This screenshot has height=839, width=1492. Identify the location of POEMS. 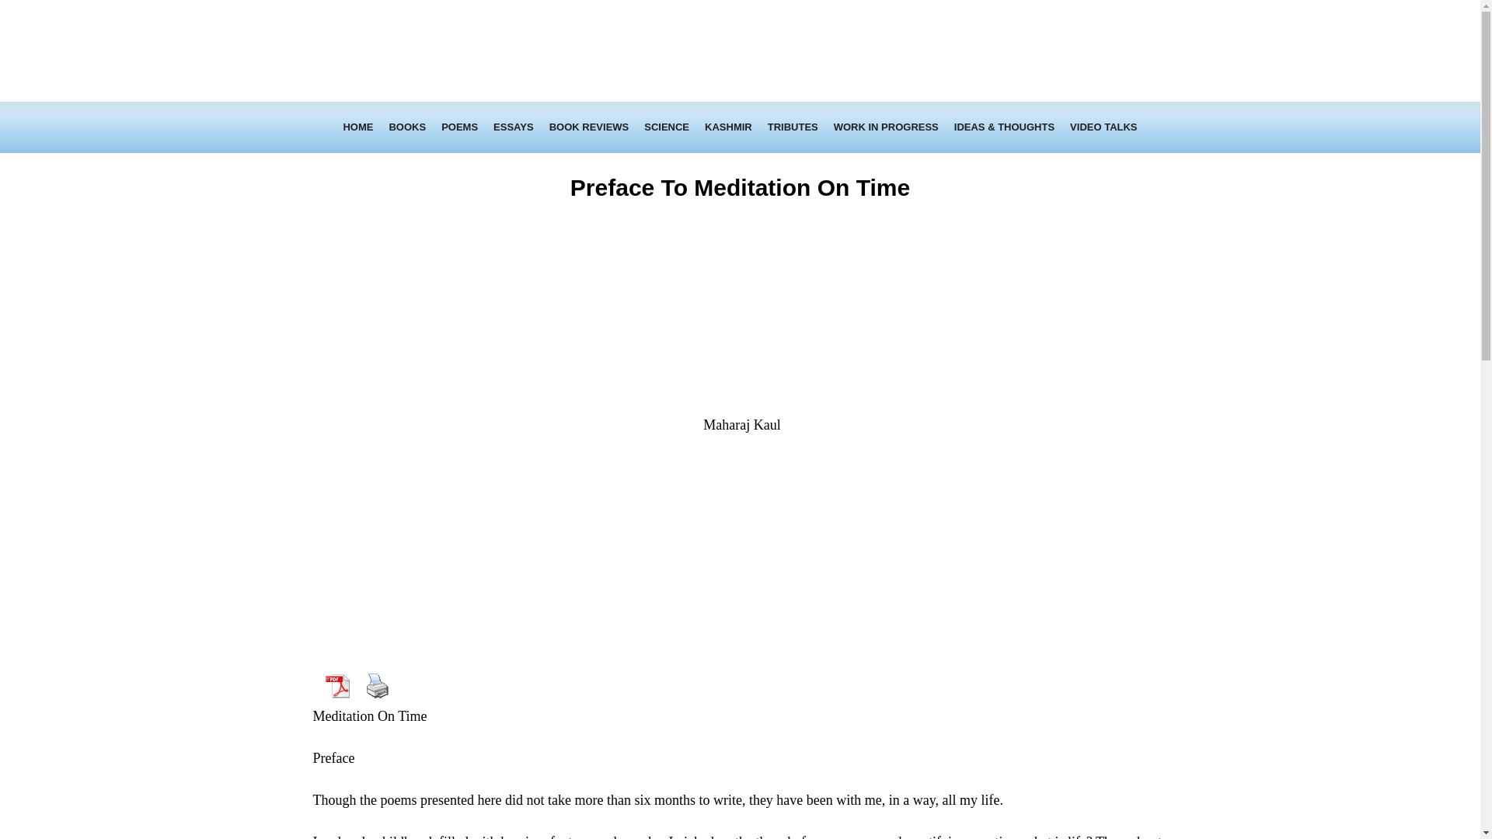
(460, 127).